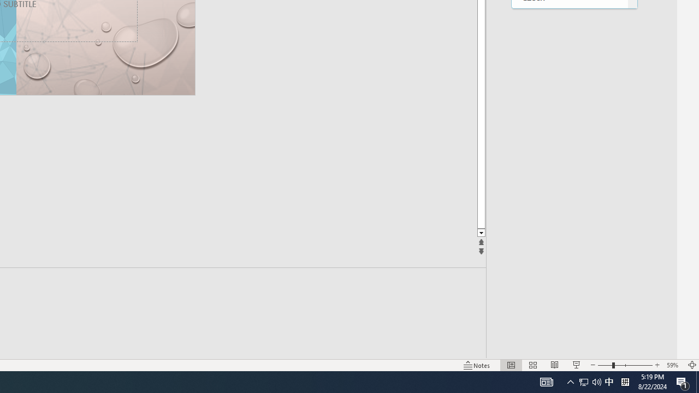 This screenshot has width=699, height=393. I want to click on Dari, so click(569, 40).